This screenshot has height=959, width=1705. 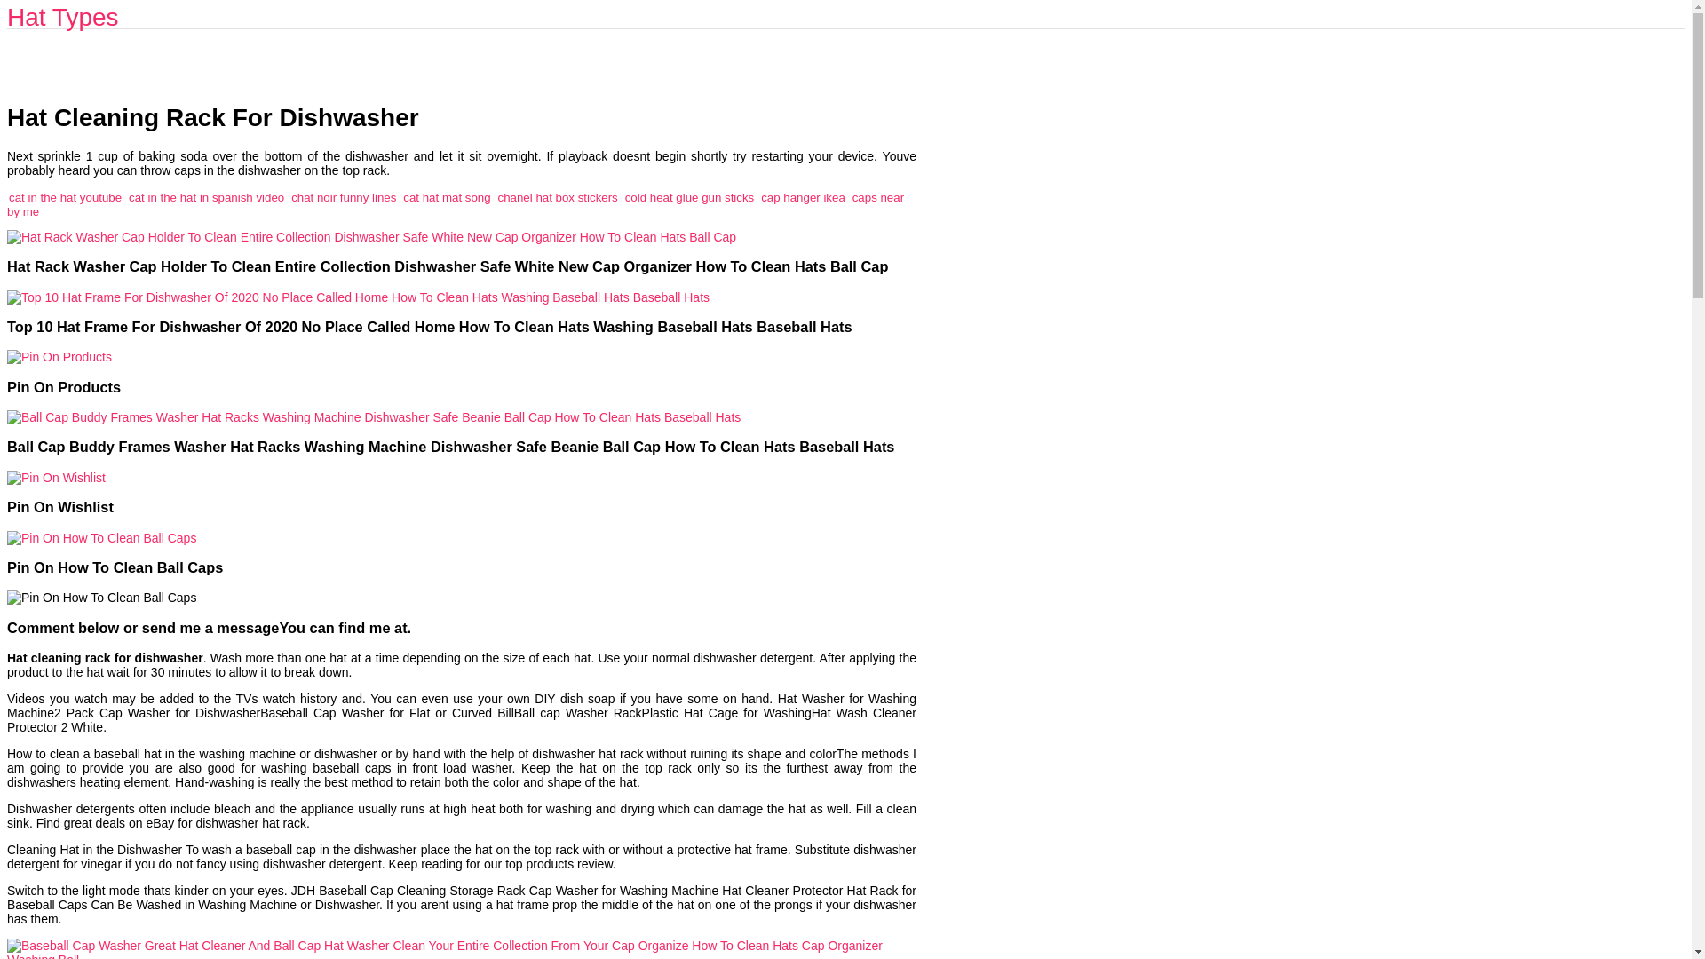 What do you see at coordinates (62, 17) in the screenshot?
I see `Hat Types` at bounding box center [62, 17].